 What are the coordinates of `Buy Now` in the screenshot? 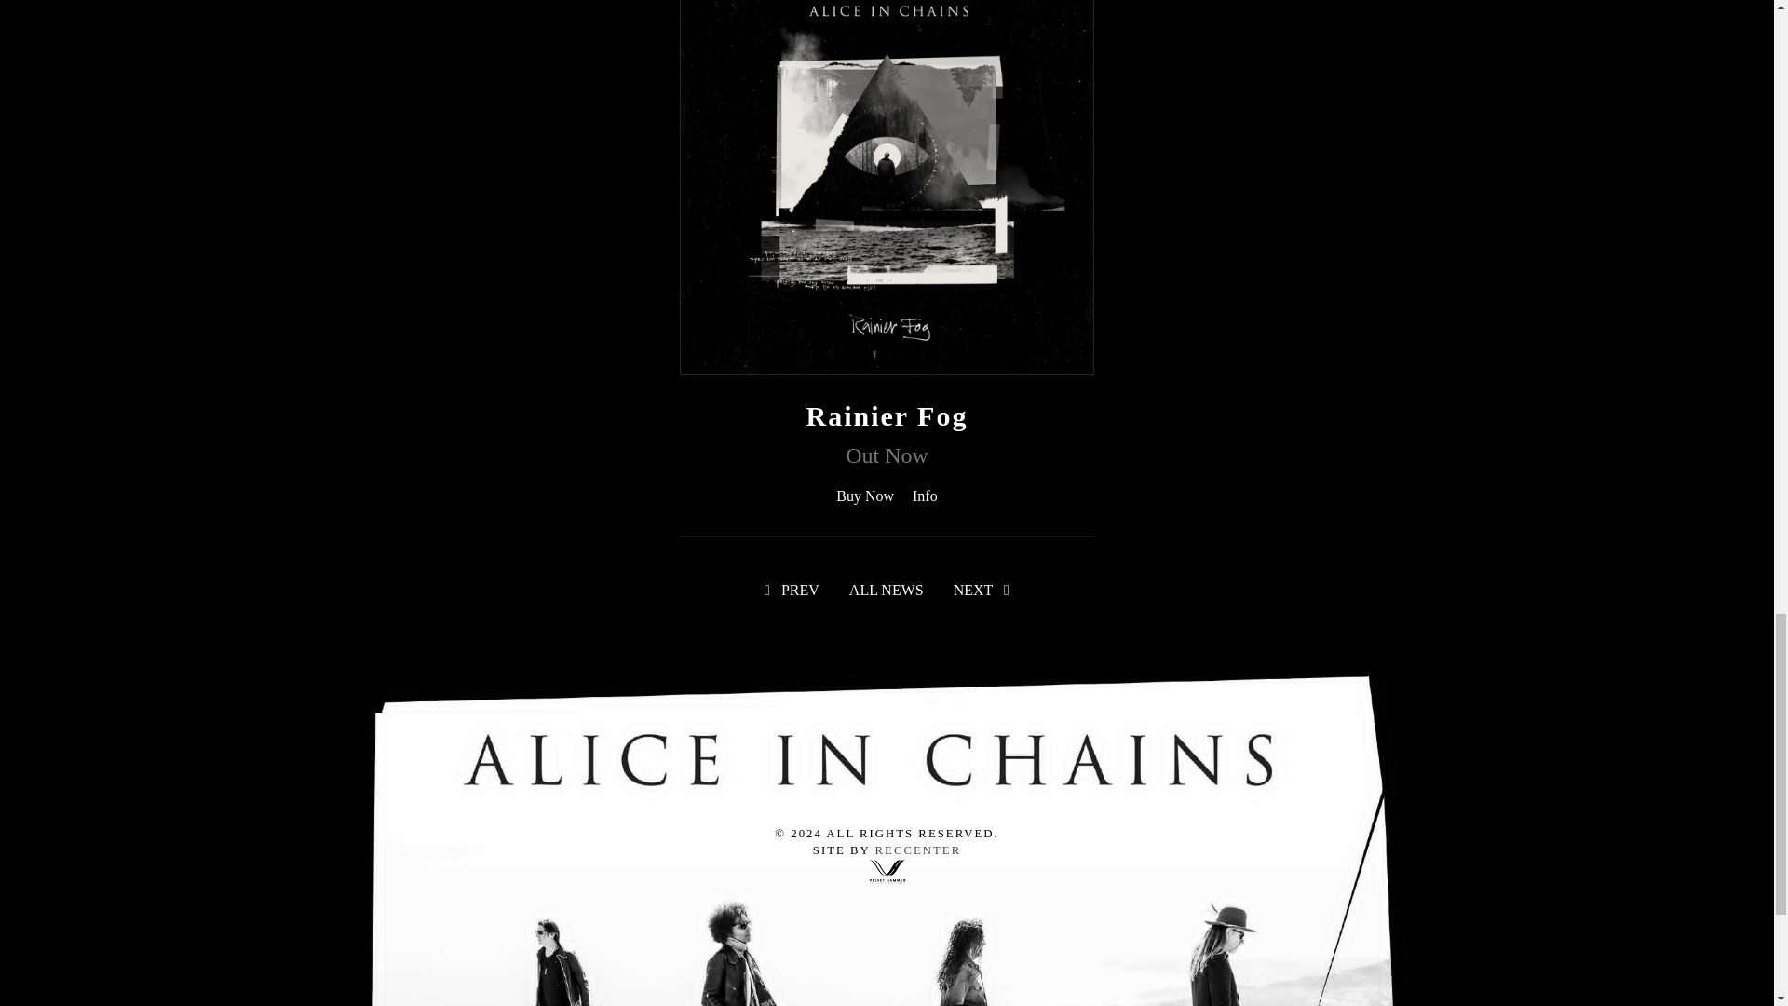 It's located at (865, 496).